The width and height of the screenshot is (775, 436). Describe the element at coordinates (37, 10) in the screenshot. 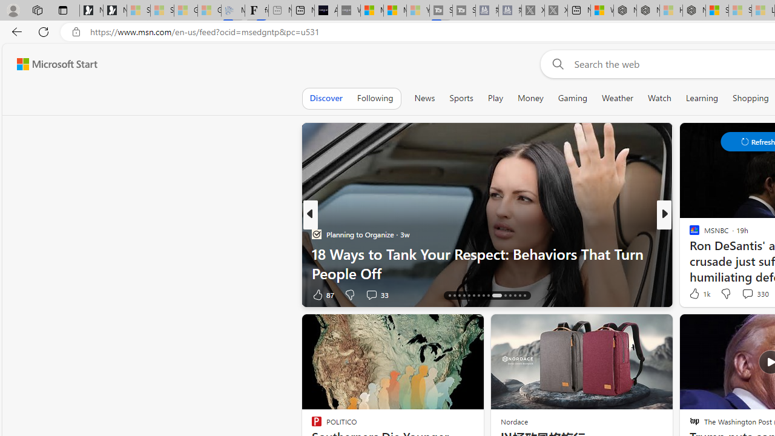

I see `Workspaces` at that location.